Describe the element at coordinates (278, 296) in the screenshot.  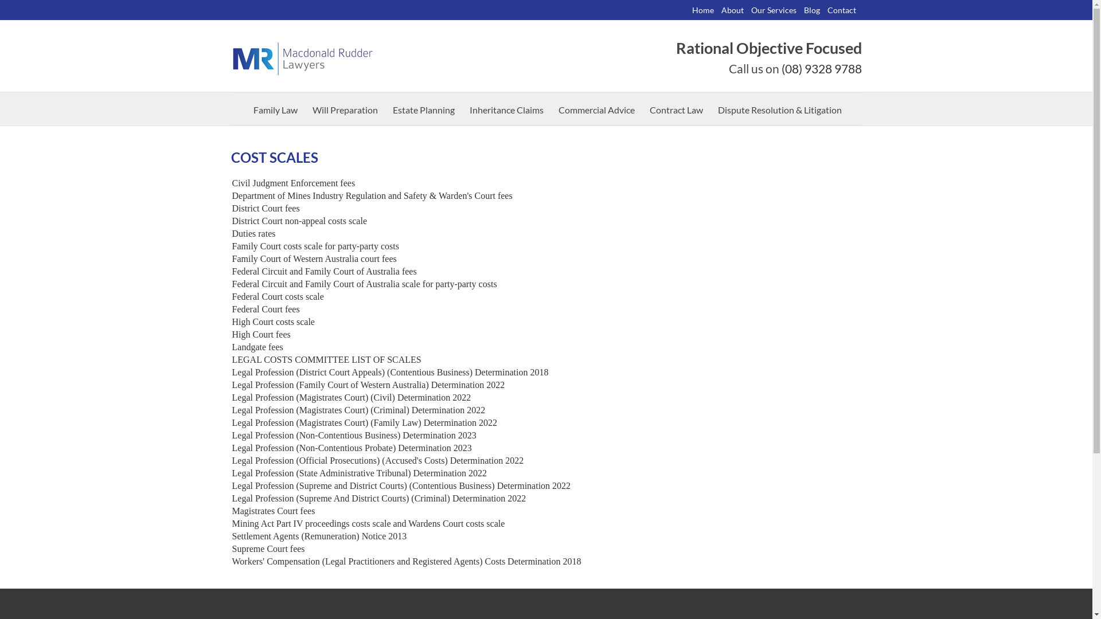
I see `Federal Court costs scale` at that location.